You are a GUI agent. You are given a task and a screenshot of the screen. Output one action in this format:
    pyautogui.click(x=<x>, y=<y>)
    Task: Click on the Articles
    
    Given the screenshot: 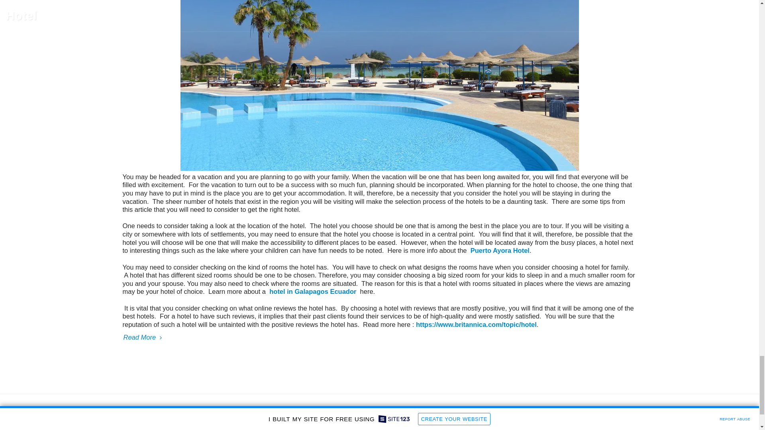 What is the action you would take?
    pyautogui.click(x=389, y=428)
    